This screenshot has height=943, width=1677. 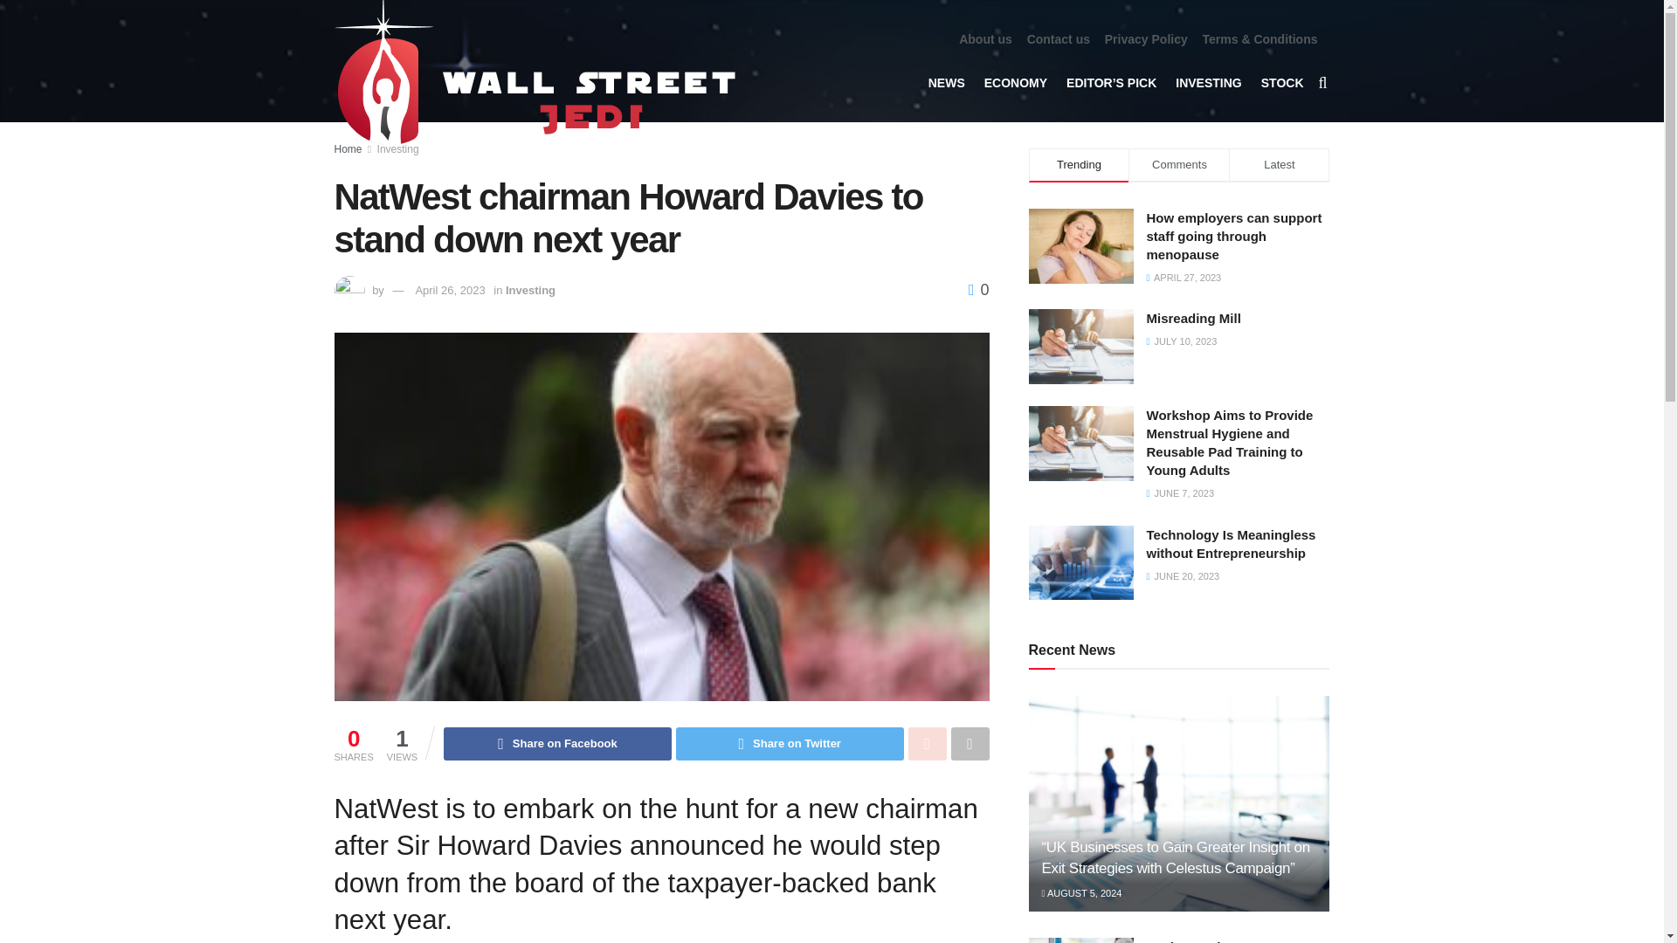 What do you see at coordinates (985, 39) in the screenshot?
I see `About us` at bounding box center [985, 39].